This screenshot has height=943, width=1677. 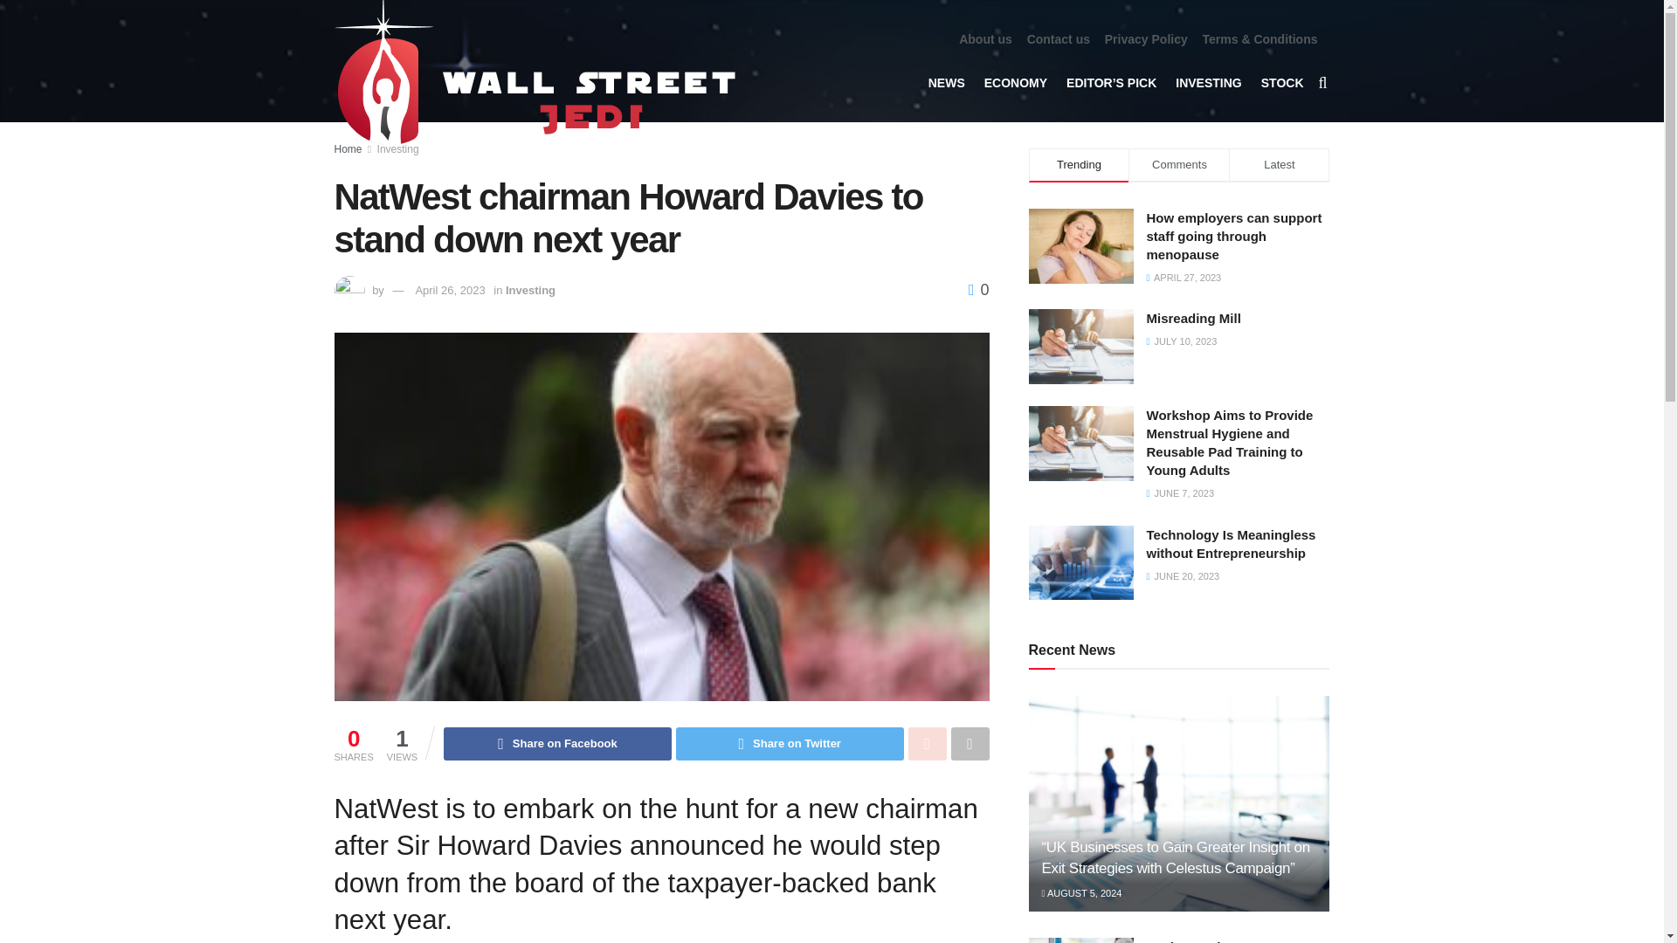 What do you see at coordinates (985, 39) in the screenshot?
I see `About us` at bounding box center [985, 39].